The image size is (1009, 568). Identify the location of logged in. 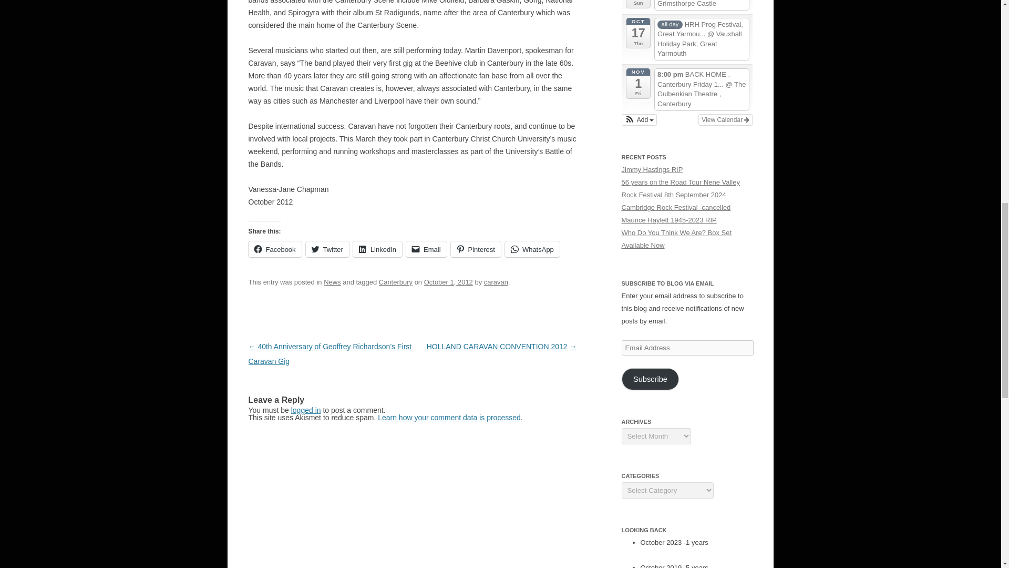
(306, 410).